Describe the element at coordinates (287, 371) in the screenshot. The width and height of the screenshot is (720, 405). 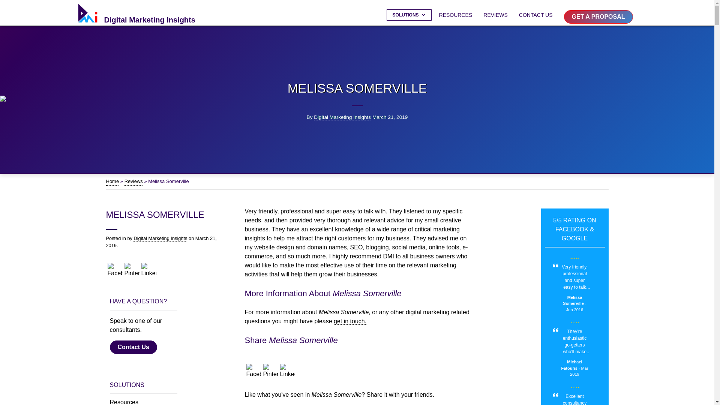
I see `LinkedIn` at that location.